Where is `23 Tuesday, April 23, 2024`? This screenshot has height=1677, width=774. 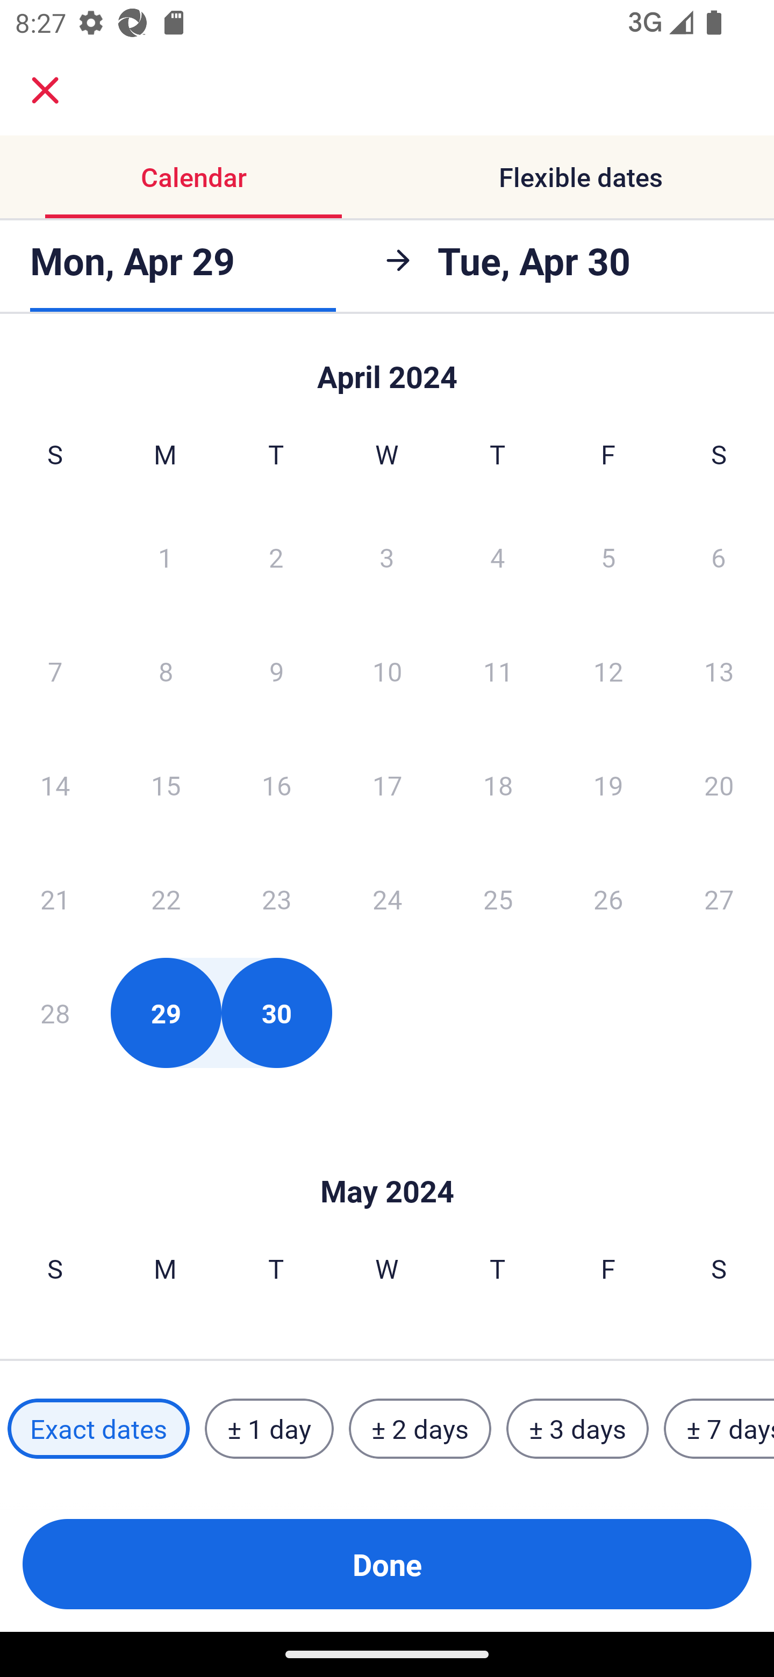 23 Tuesday, April 23, 2024 is located at coordinates (276, 899).